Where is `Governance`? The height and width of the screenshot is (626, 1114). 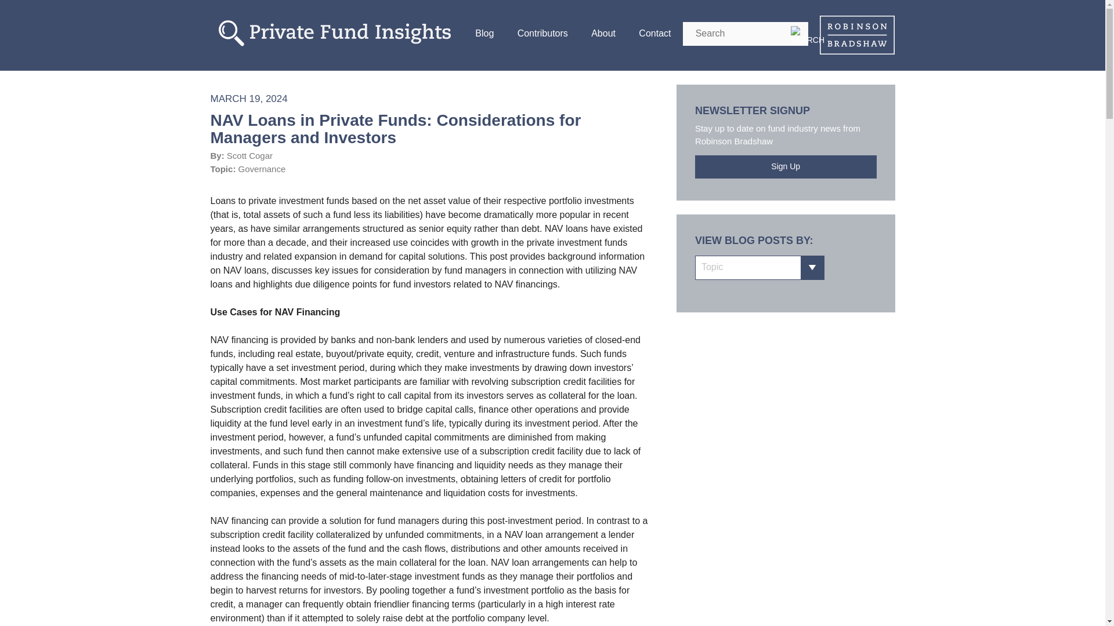
Governance is located at coordinates (262, 169).